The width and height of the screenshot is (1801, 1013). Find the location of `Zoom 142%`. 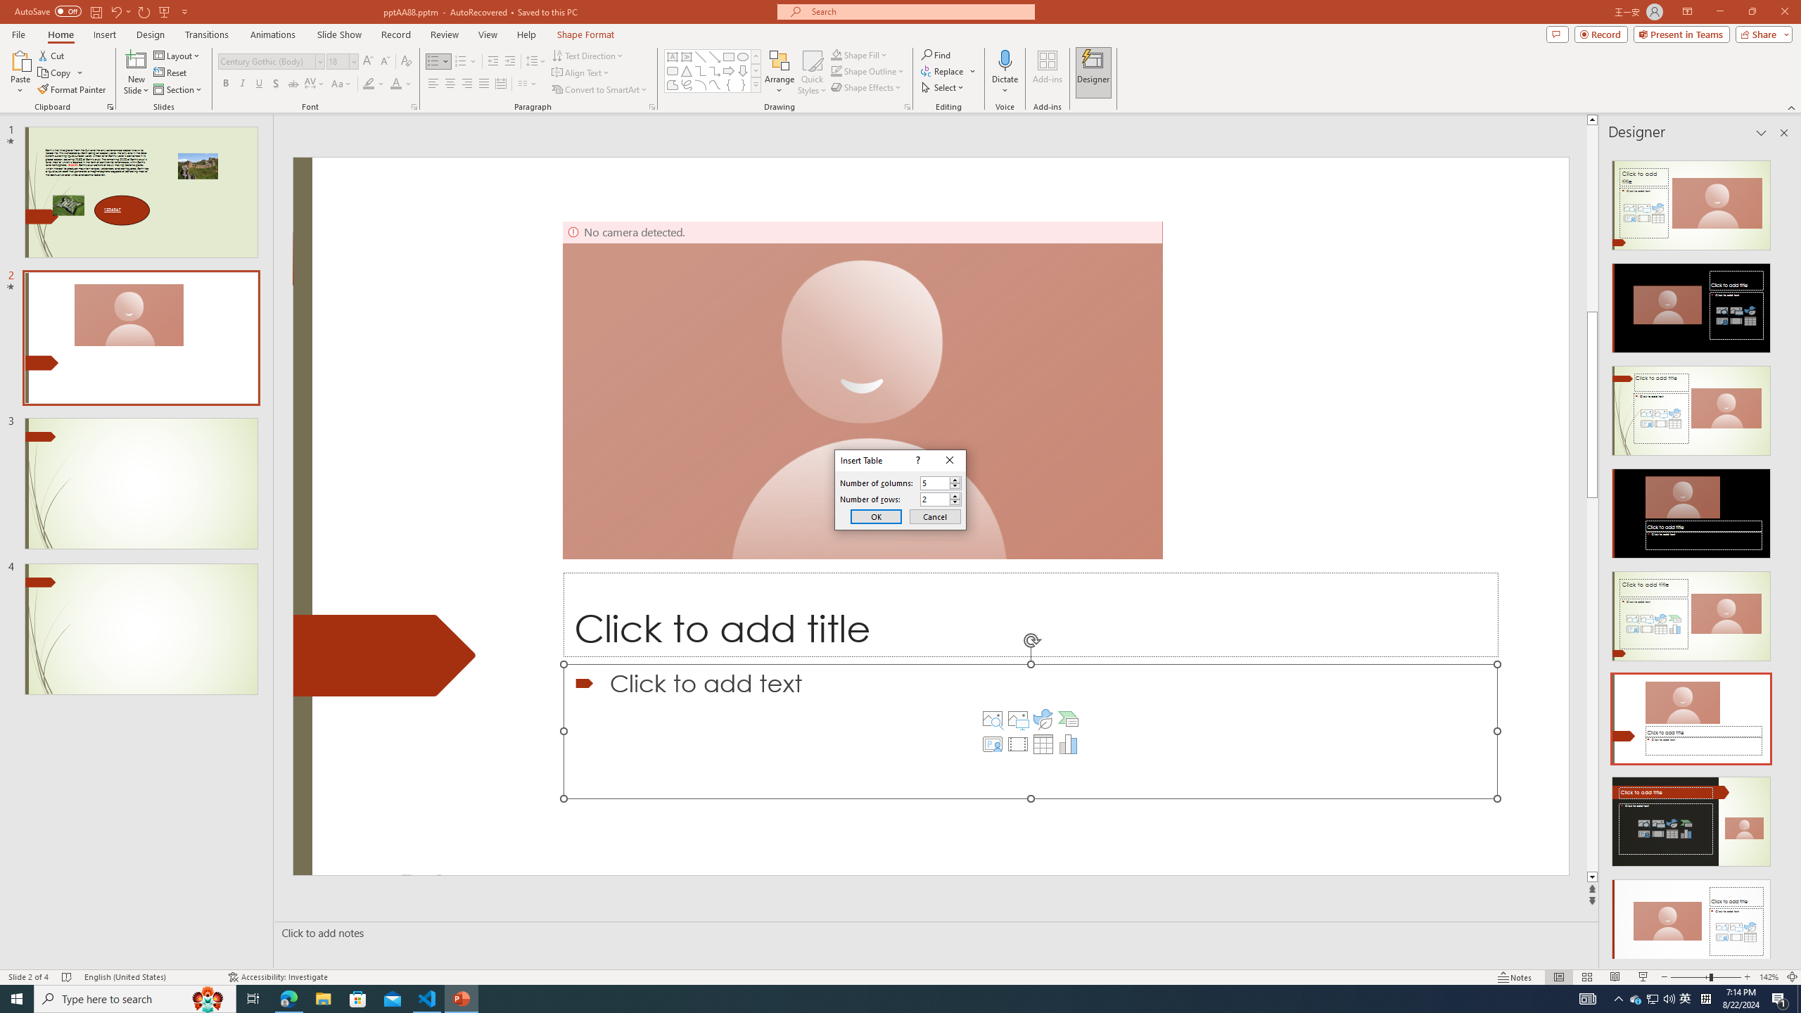

Zoom 142% is located at coordinates (1769, 977).